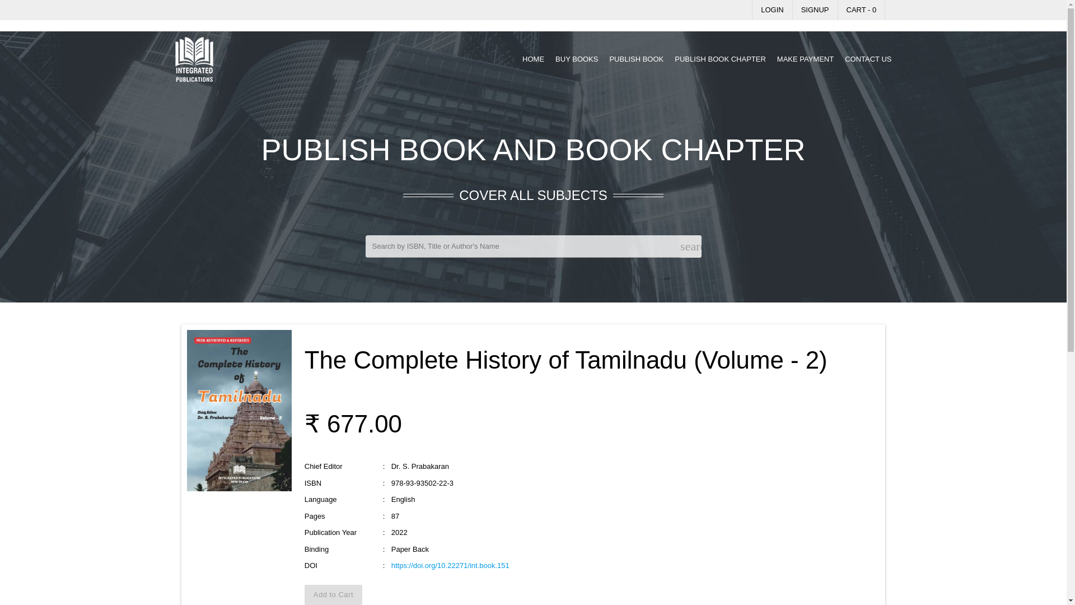 The image size is (1075, 605). Describe the element at coordinates (805, 59) in the screenshot. I see `MAKE PAYMENT` at that location.